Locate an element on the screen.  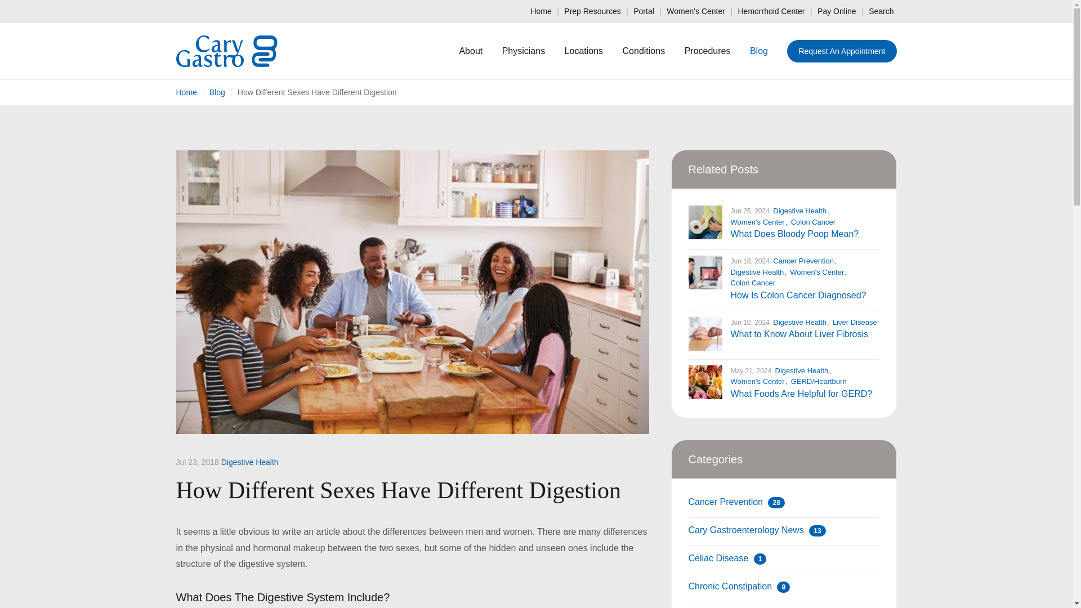
What Does Bloody Poop Mean? is located at coordinates (795, 234).